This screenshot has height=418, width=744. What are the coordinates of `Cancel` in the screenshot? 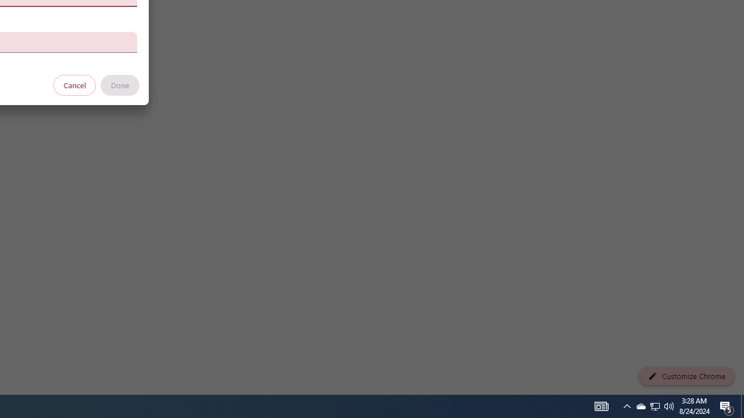 It's located at (75, 85).